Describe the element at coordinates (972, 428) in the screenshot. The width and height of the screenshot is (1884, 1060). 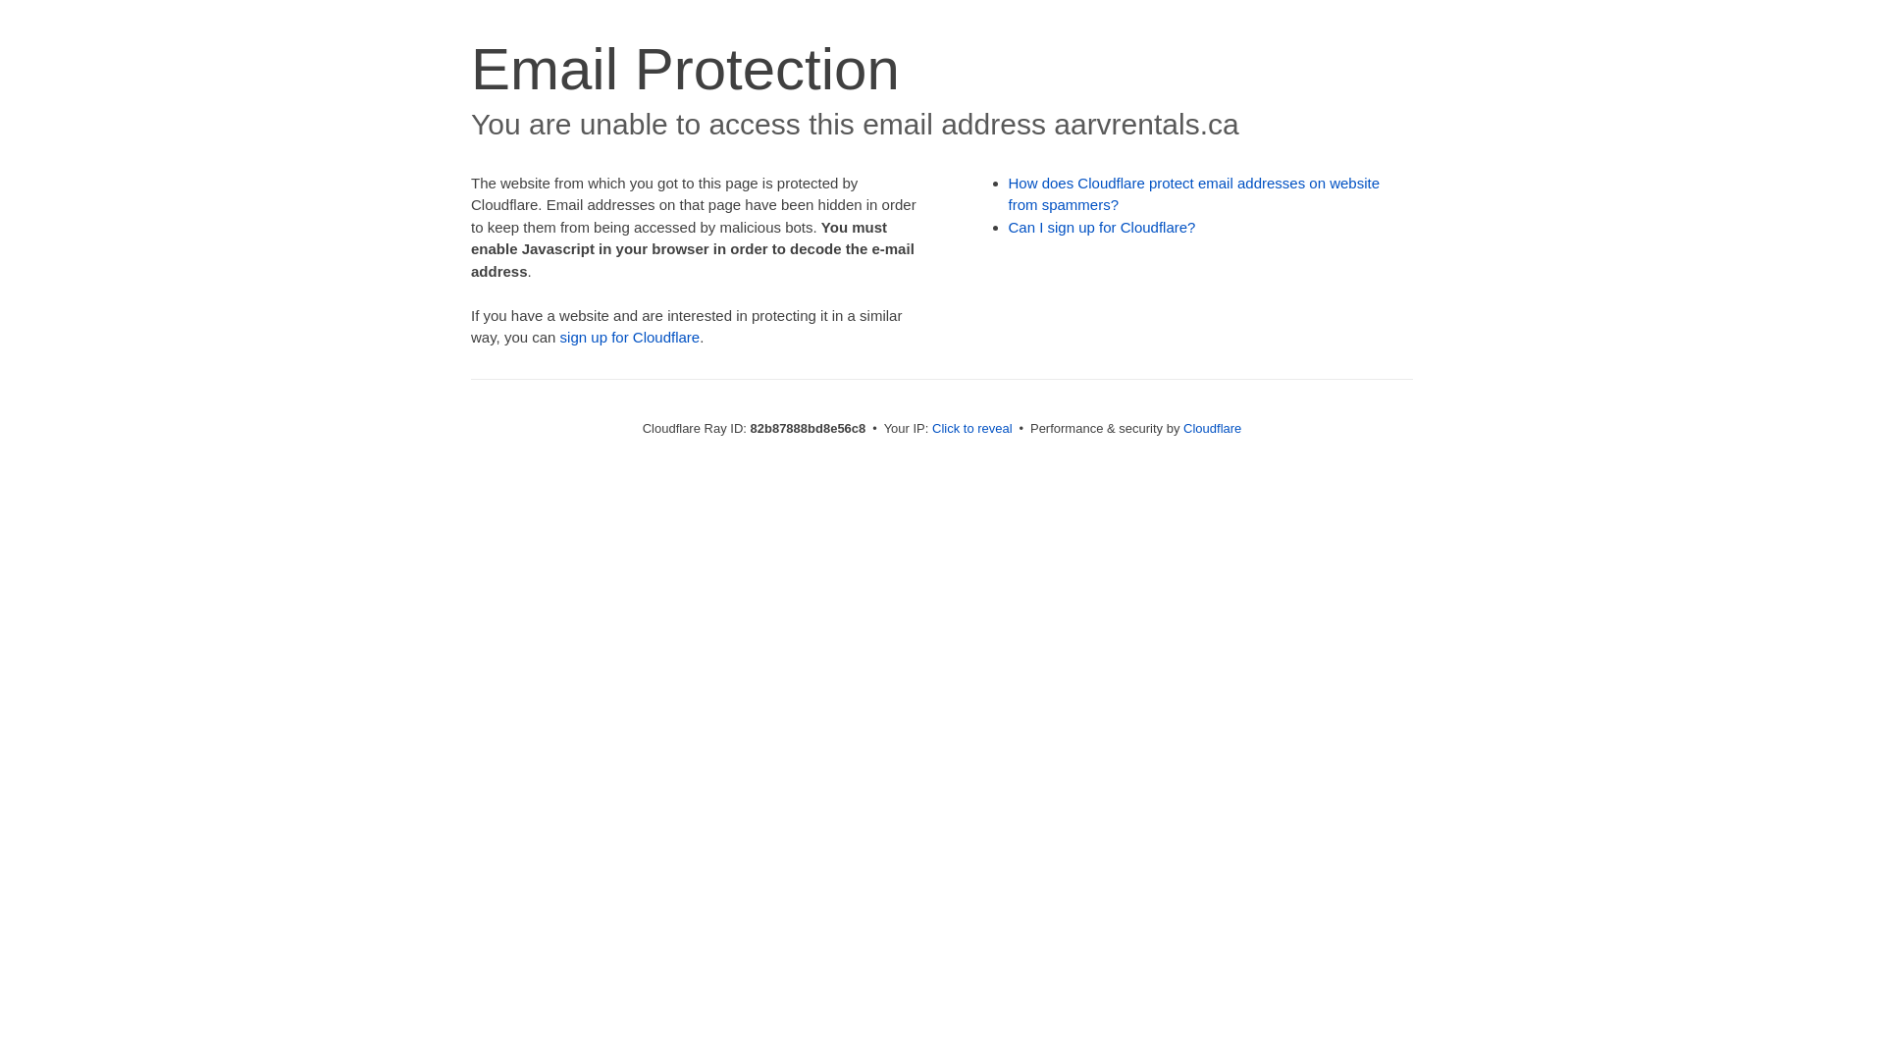
I see `Click to reveal` at that location.